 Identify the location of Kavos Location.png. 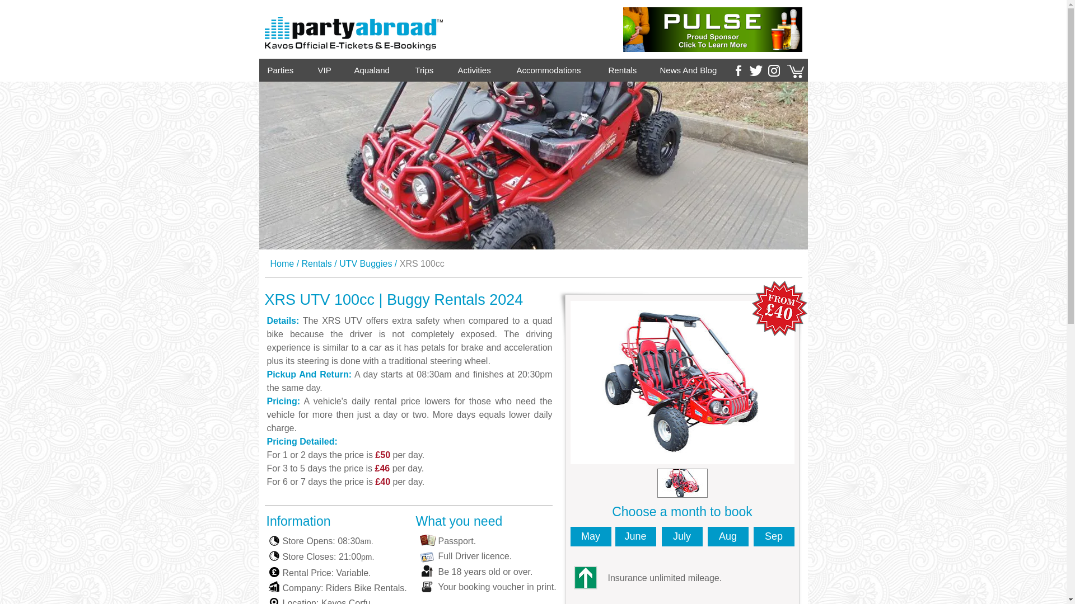
(274, 601).